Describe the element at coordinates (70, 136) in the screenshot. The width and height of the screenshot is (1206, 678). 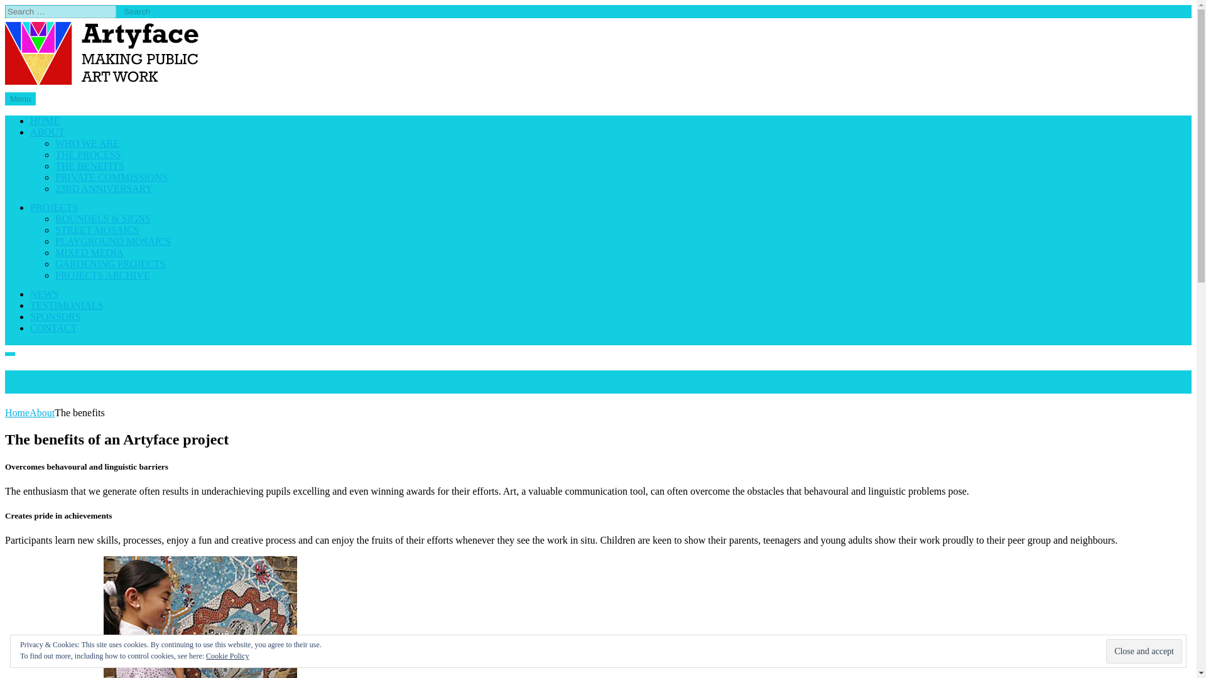
I see `expand child menu` at that location.